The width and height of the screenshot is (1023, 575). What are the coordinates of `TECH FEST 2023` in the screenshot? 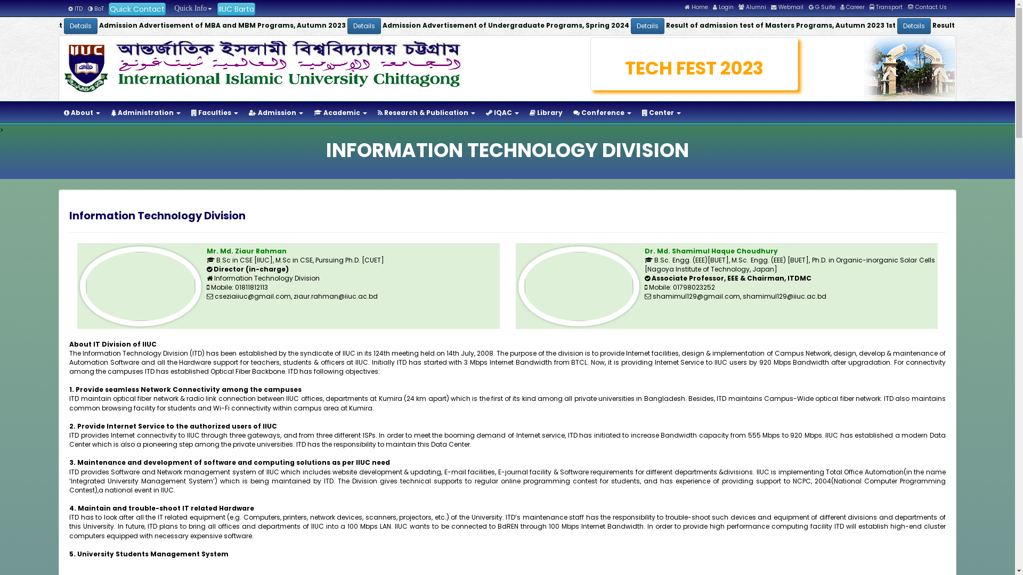 It's located at (695, 68).